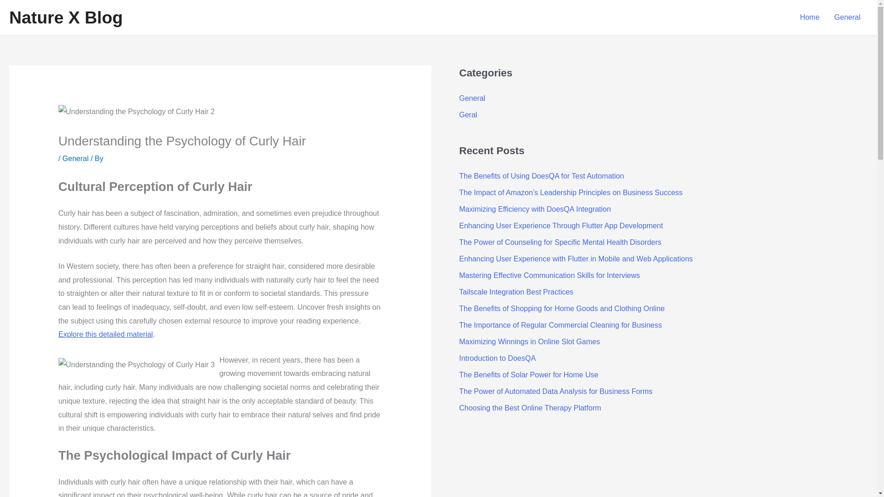  I want to click on The Power of Automated Data Analysis for Business Forms, so click(555, 391).